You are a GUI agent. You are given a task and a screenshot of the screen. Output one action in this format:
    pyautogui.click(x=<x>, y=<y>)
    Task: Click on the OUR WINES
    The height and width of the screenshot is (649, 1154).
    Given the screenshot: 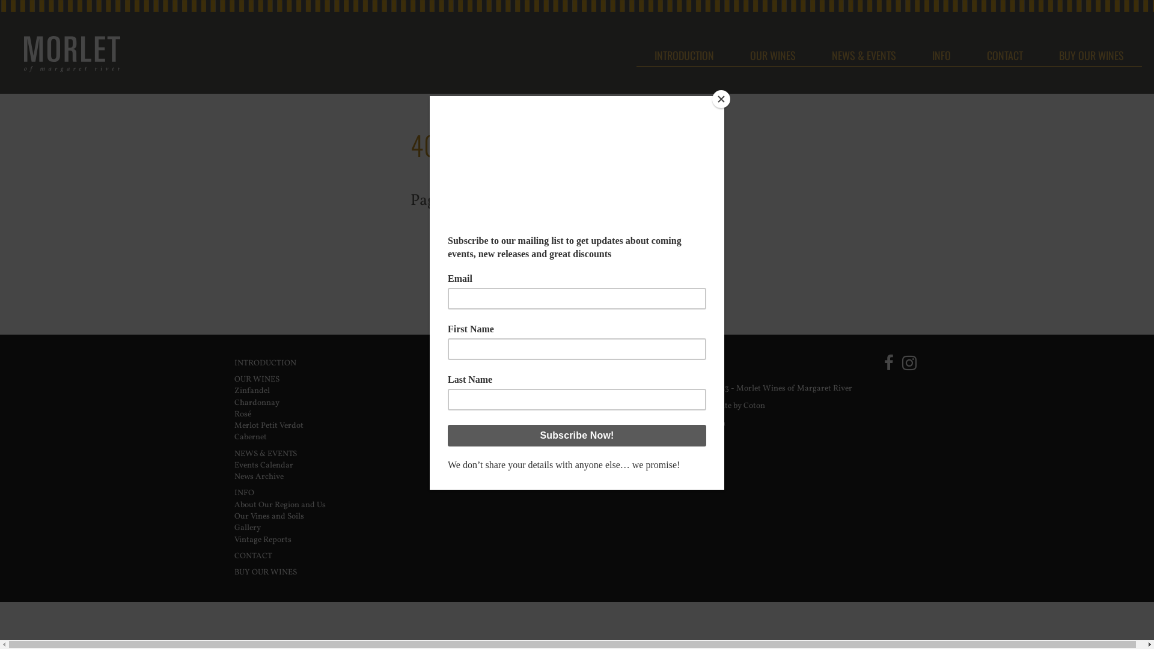 What is the action you would take?
    pyautogui.click(x=773, y=54)
    